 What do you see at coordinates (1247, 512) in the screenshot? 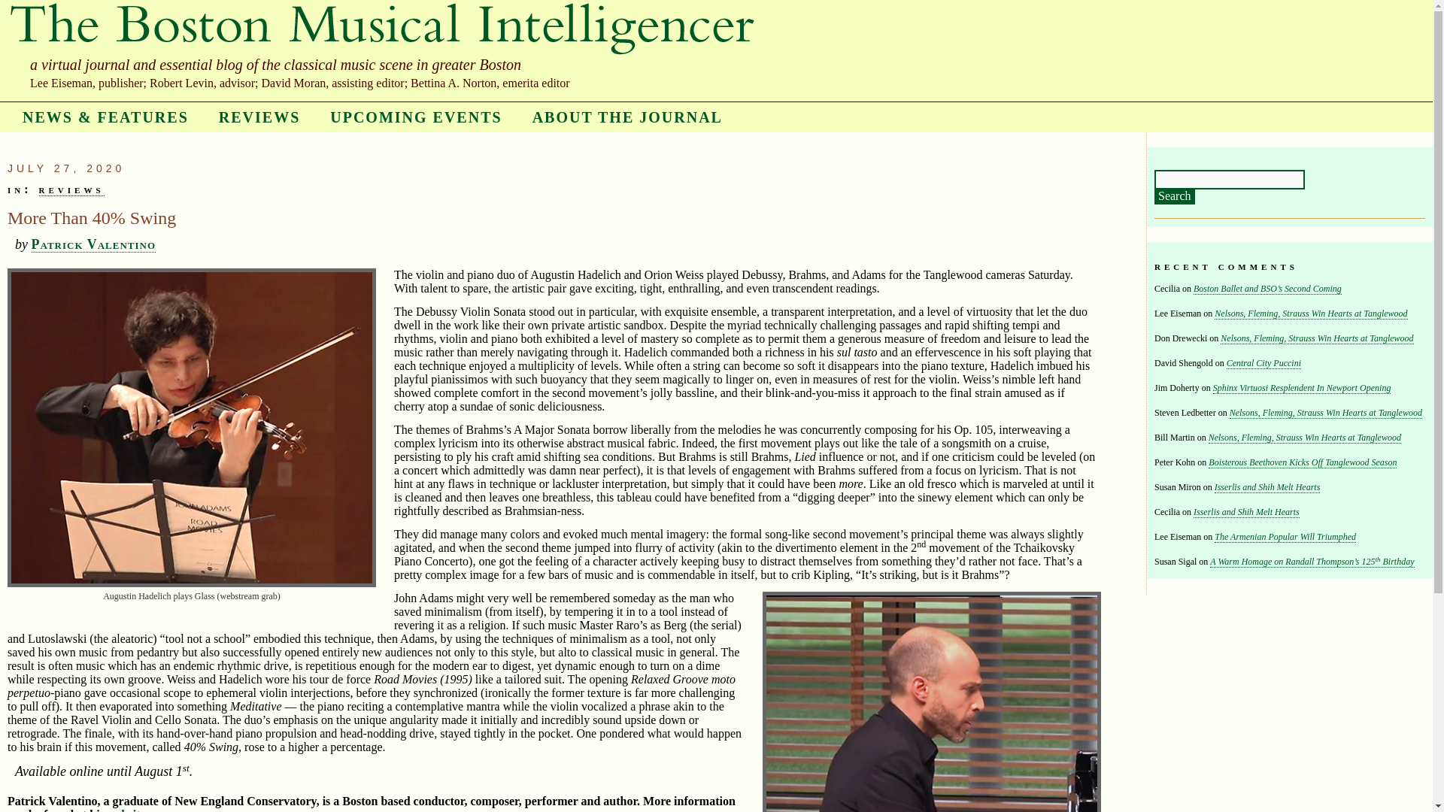
I see `Isserlis and Shih Melt Hearts` at bounding box center [1247, 512].